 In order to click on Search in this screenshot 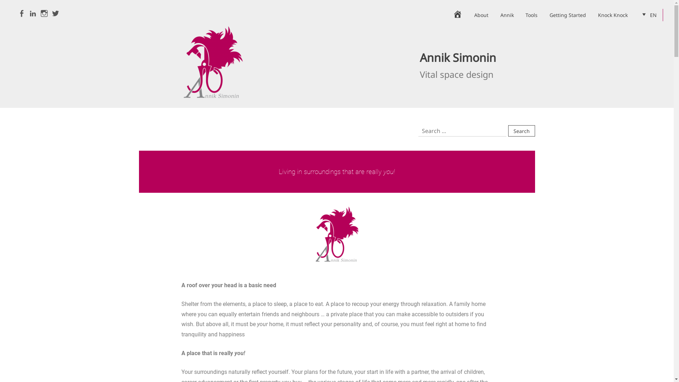, I will do `click(521, 131)`.